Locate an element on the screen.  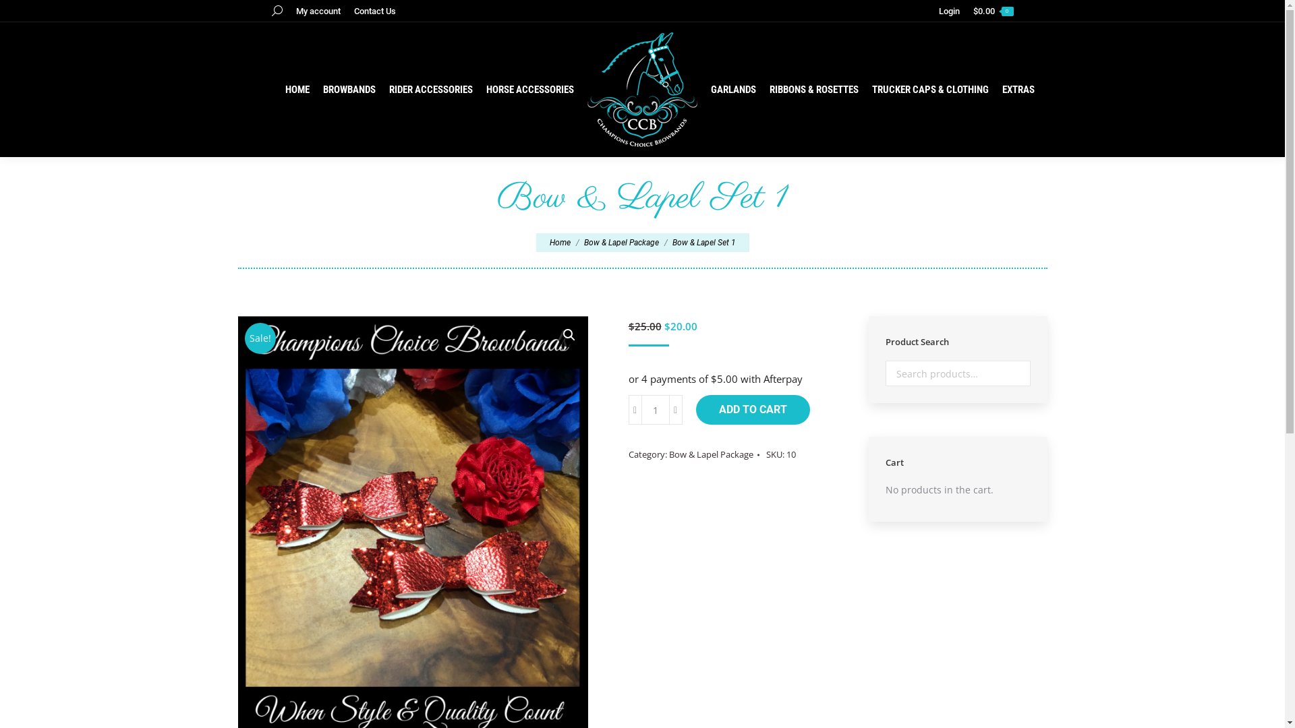
ADD TO CART is located at coordinates (753, 410).